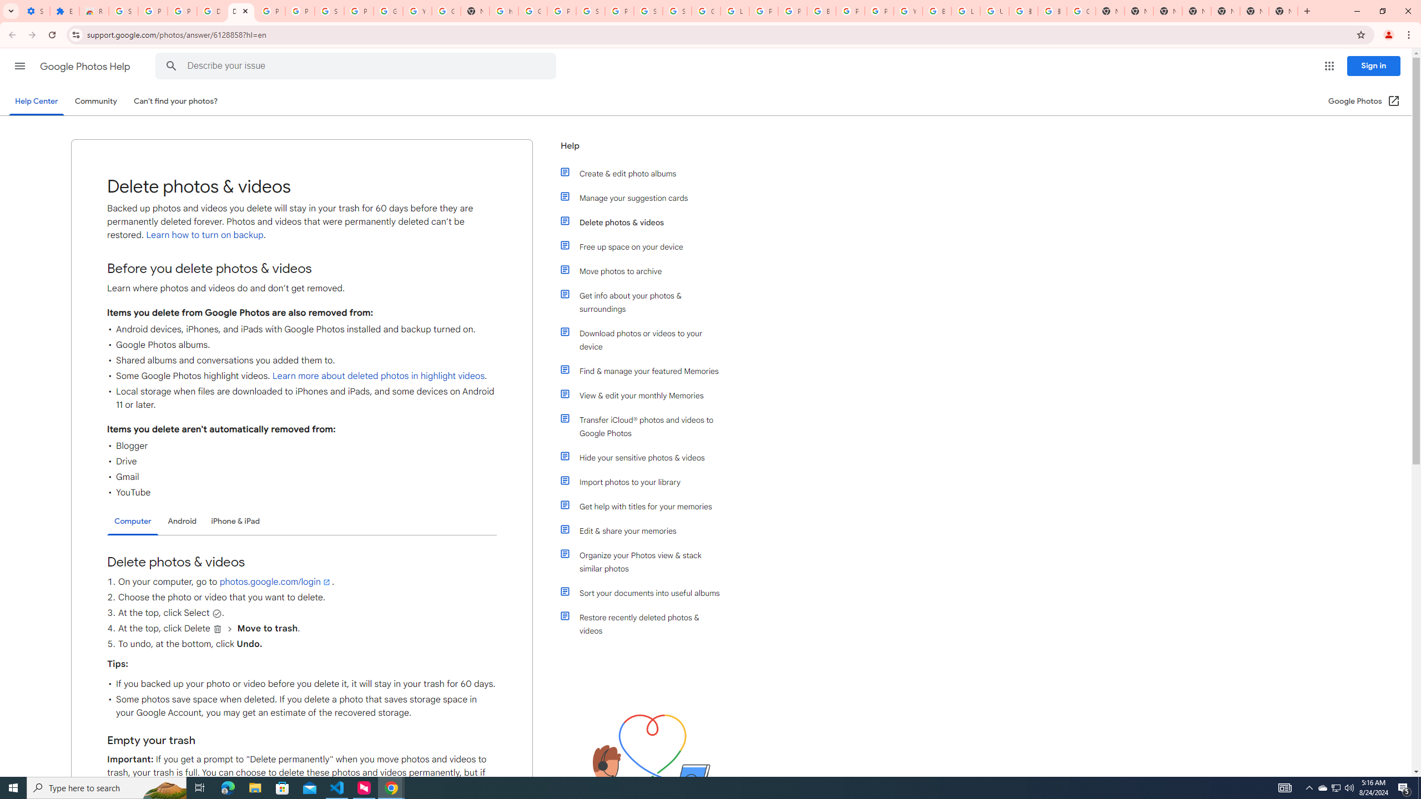 The width and height of the screenshot is (1421, 799). What do you see at coordinates (646, 198) in the screenshot?
I see `Manage your suggestion cards` at bounding box center [646, 198].